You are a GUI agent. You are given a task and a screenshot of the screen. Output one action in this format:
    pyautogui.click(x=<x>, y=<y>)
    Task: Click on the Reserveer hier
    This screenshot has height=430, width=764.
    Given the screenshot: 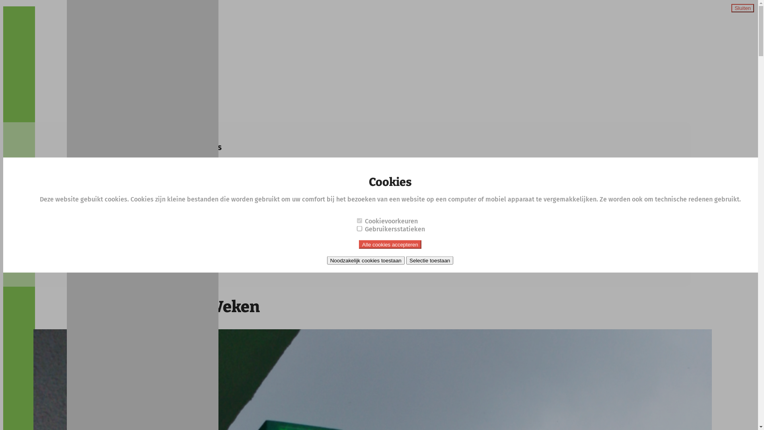 What is the action you would take?
    pyautogui.click(x=88, y=269)
    